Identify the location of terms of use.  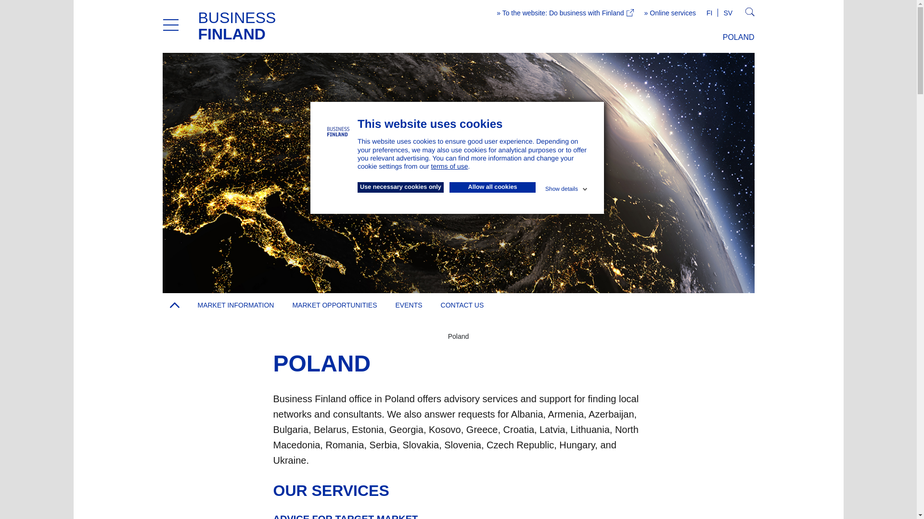
(449, 166).